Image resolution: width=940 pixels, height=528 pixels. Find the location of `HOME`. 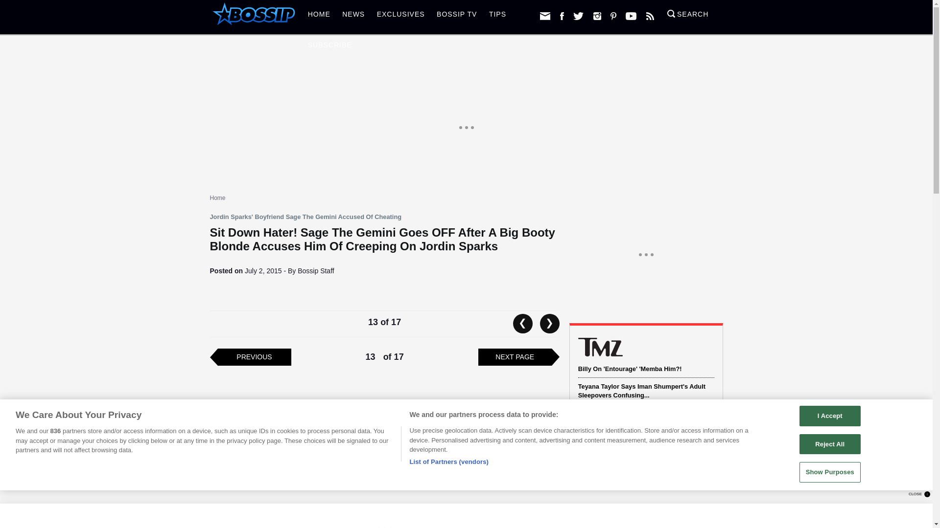

HOME is located at coordinates (319, 17).